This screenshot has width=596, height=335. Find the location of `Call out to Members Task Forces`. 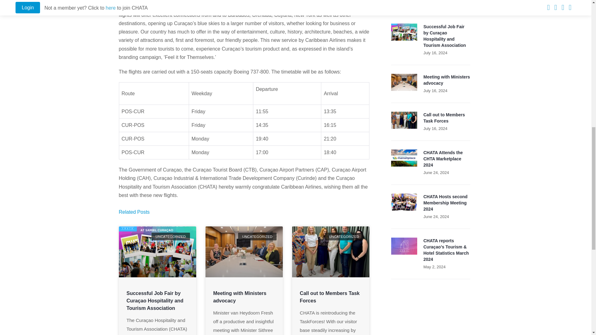

Call out to Members Task Forces is located at coordinates (330, 297).